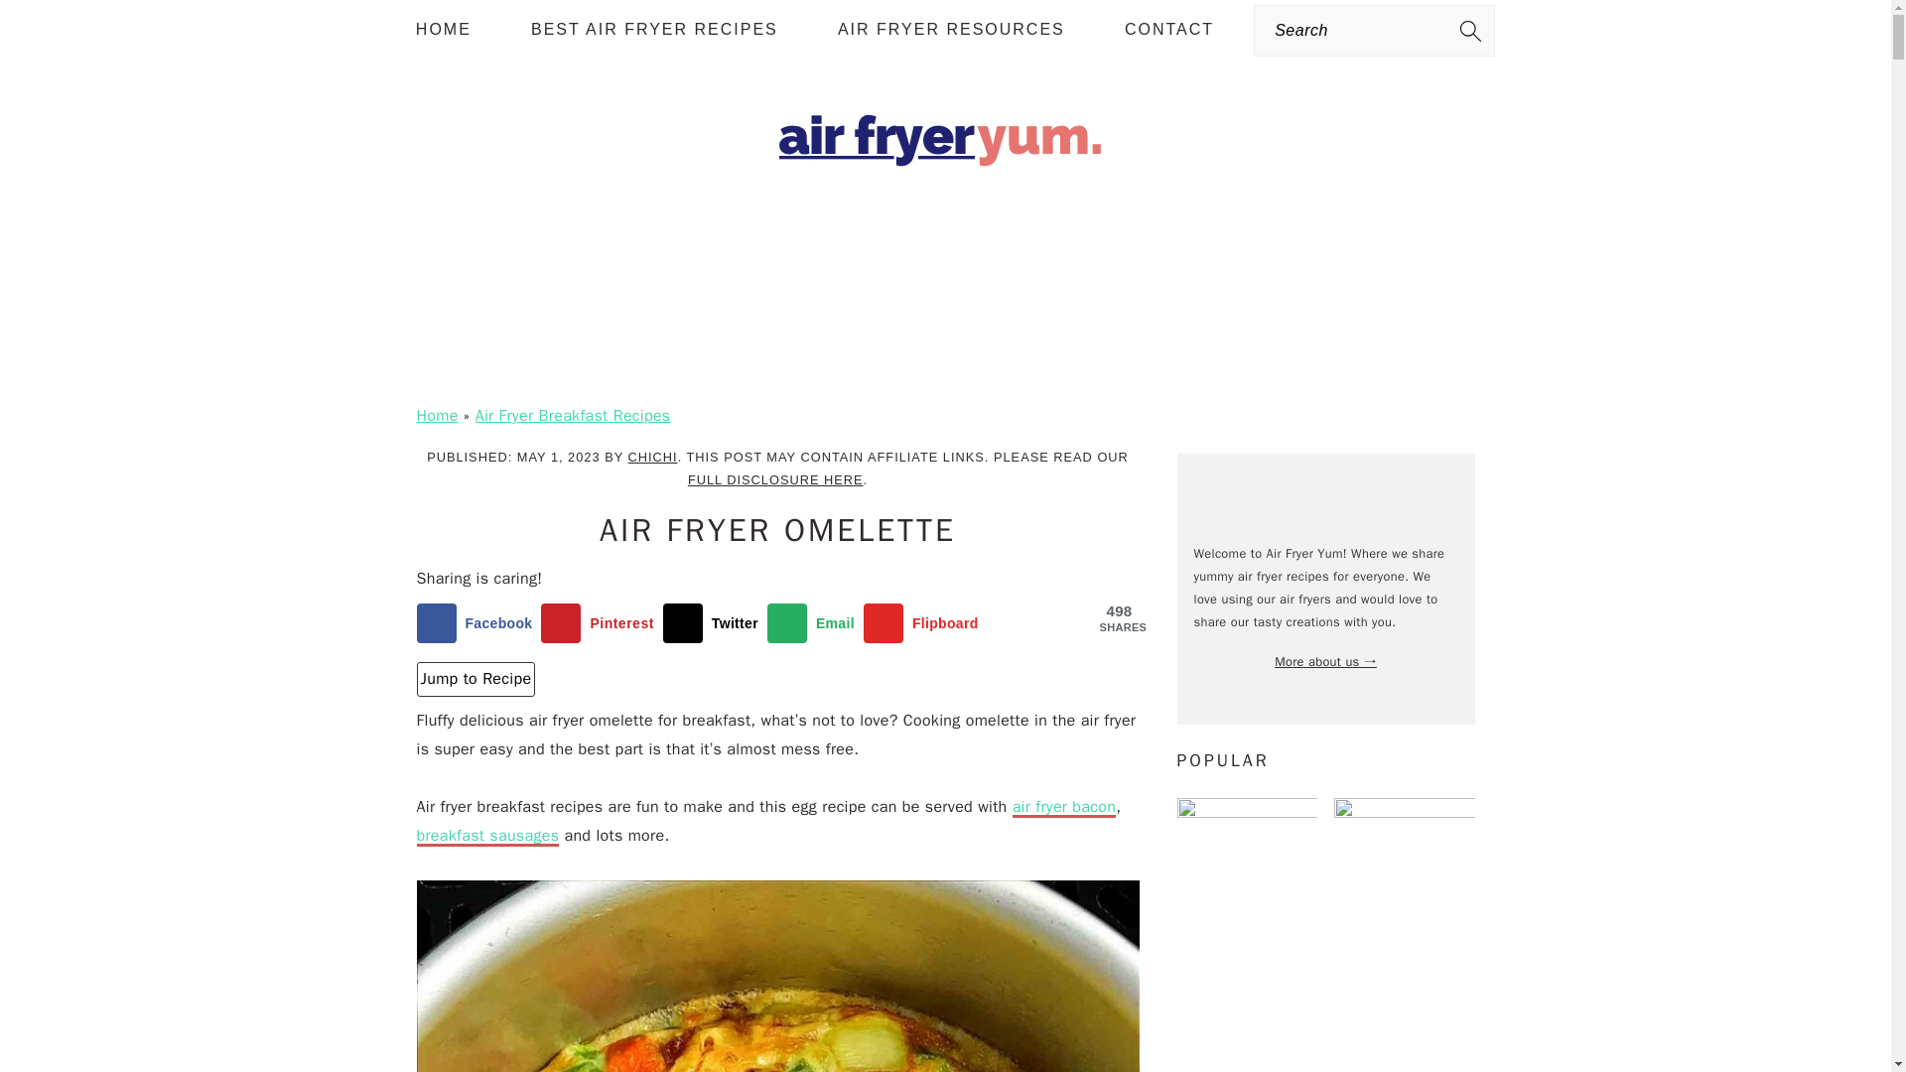  What do you see at coordinates (653, 457) in the screenshot?
I see `CHICHI` at bounding box center [653, 457].